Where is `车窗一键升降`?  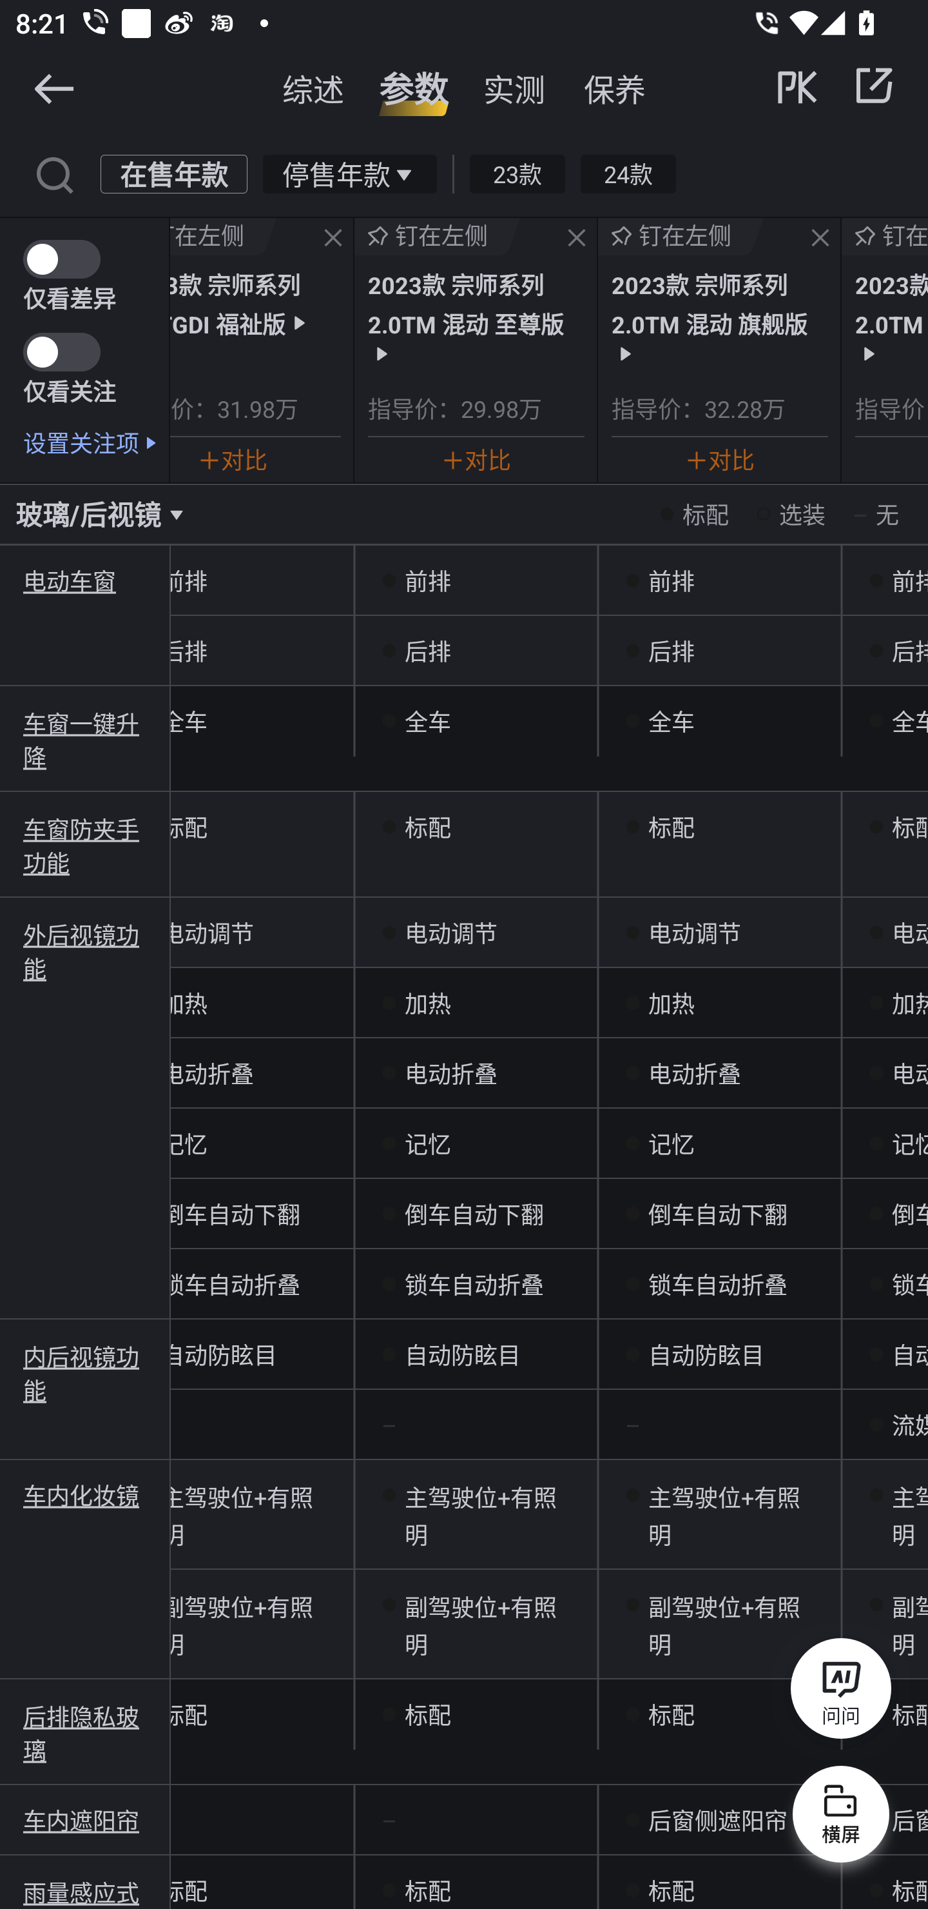 车窗一键升降 is located at coordinates (85, 739).